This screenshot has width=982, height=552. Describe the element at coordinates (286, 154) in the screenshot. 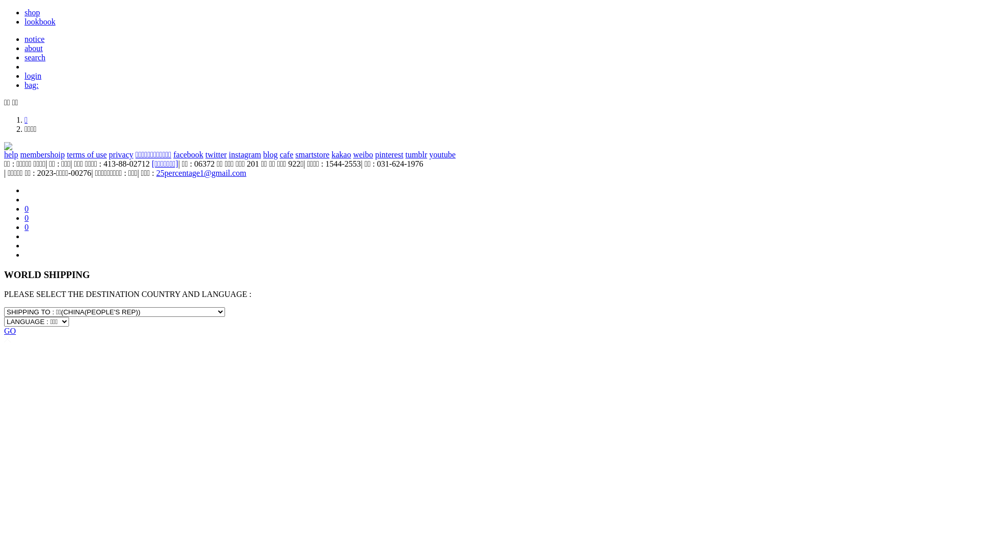

I see `cafe` at that location.